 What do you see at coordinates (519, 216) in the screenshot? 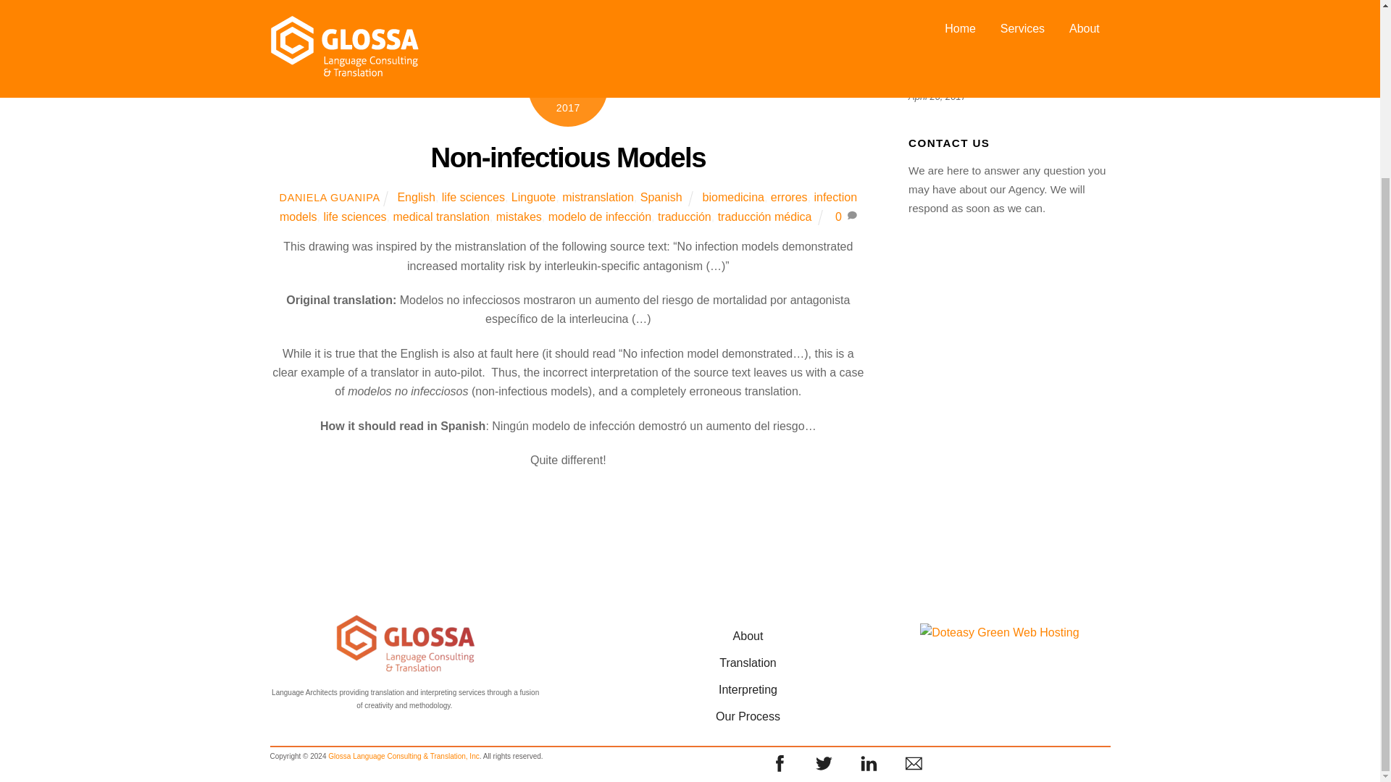
I see `mistakes` at bounding box center [519, 216].